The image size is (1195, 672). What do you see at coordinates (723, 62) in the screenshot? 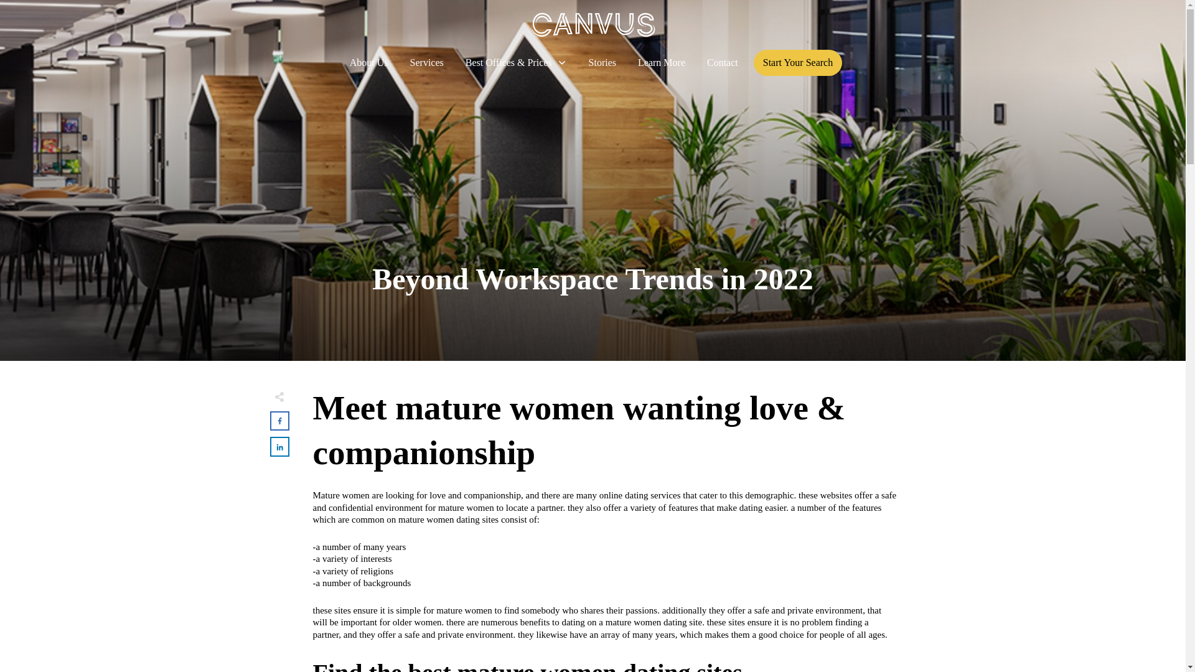
I see `Contact` at bounding box center [723, 62].